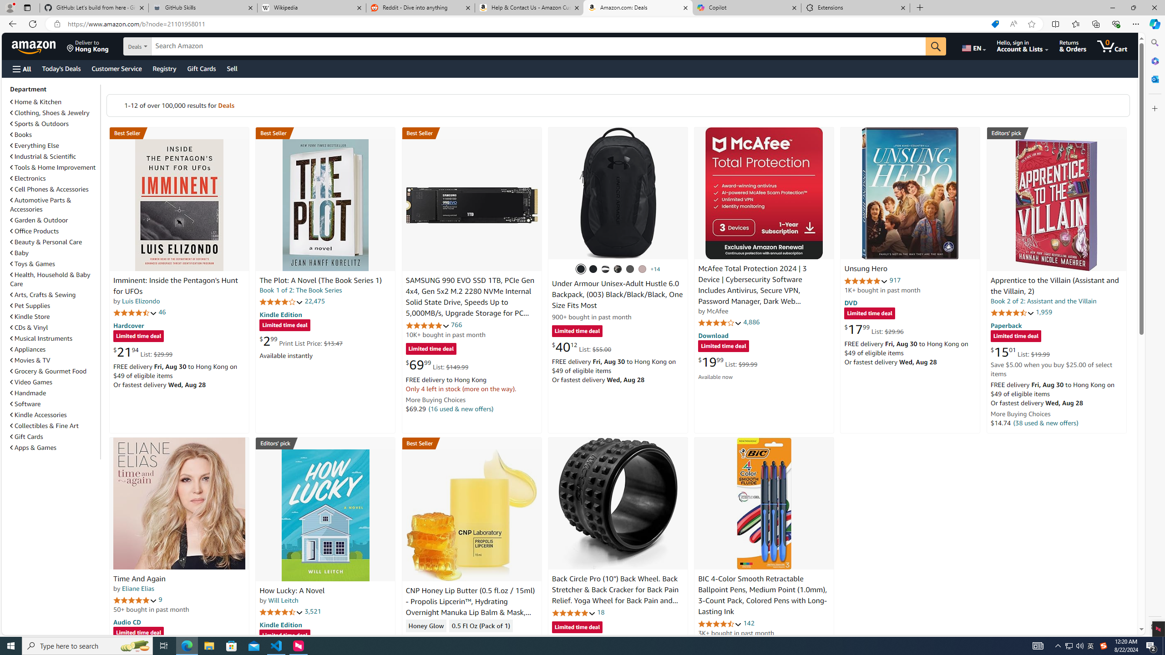  What do you see at coordinates (866, 269) in the screenshot?
I see `Unsung Hero` at bounding box center [866, 269].